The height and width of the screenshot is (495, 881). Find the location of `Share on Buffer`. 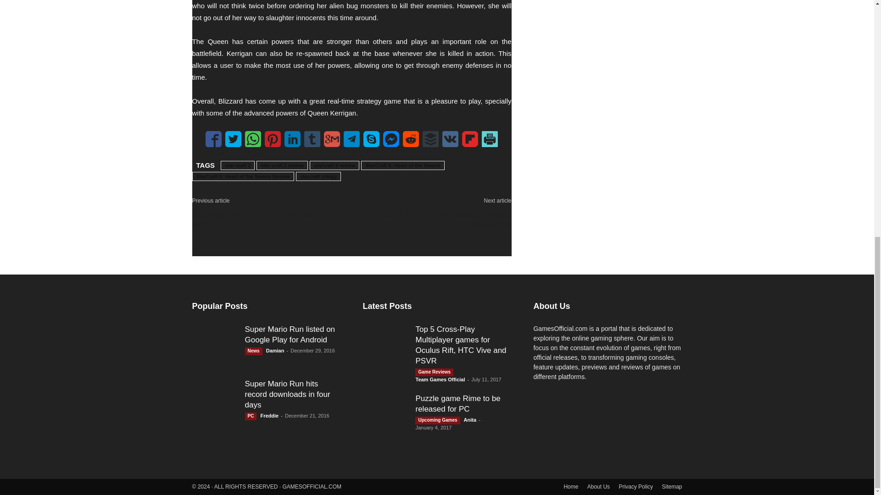

Share on Buffer is located at coordinates (430, 139).